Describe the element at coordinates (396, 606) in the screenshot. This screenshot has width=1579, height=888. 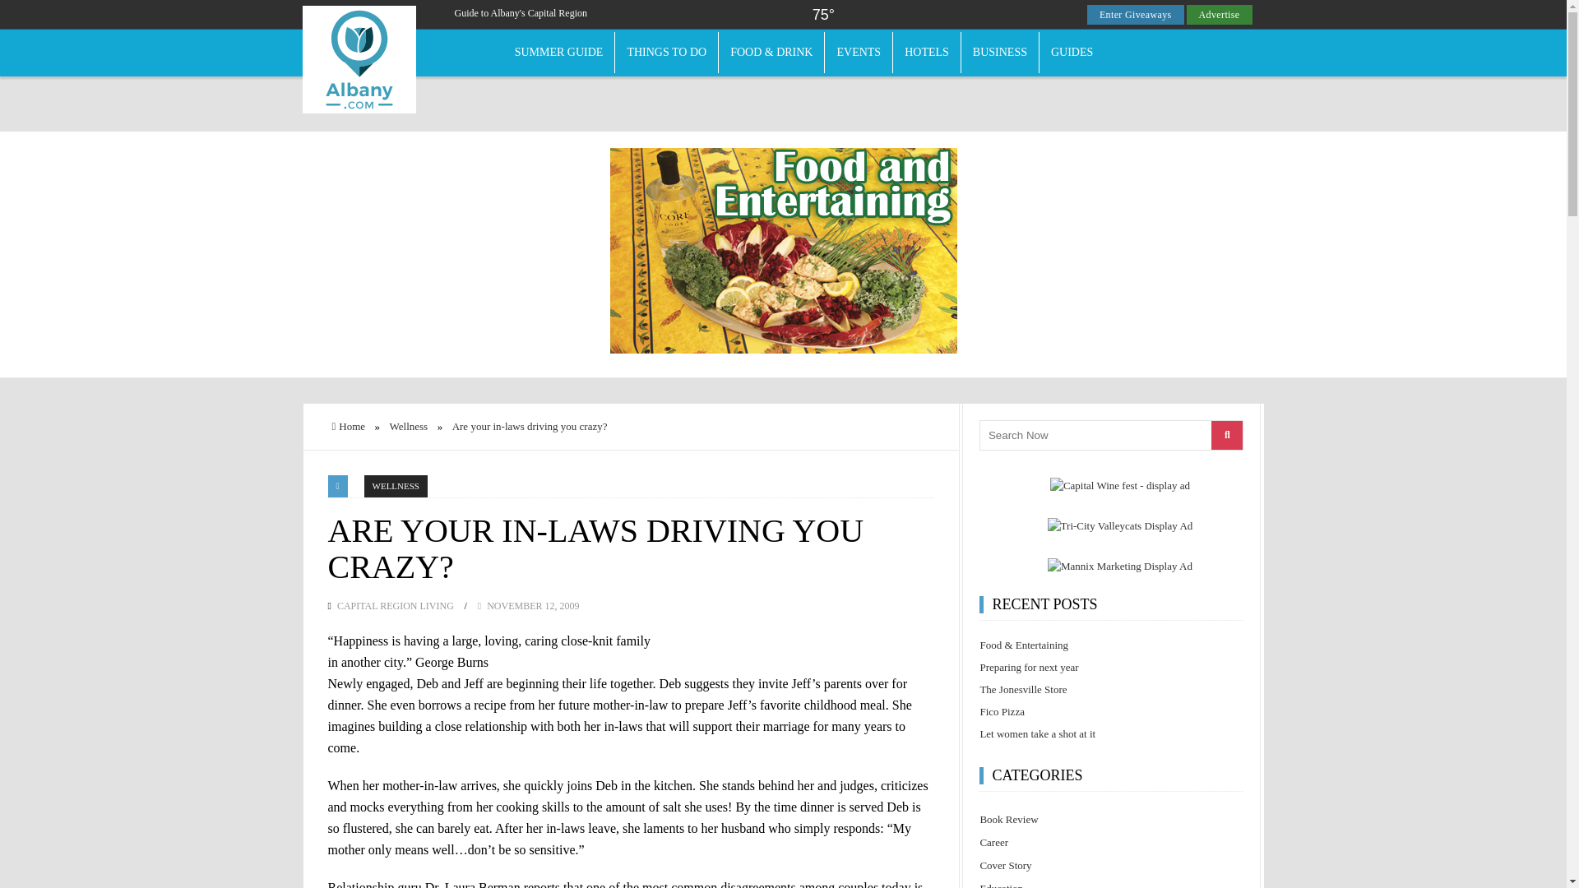
I see `Posts by Capital Region Living` at that location.